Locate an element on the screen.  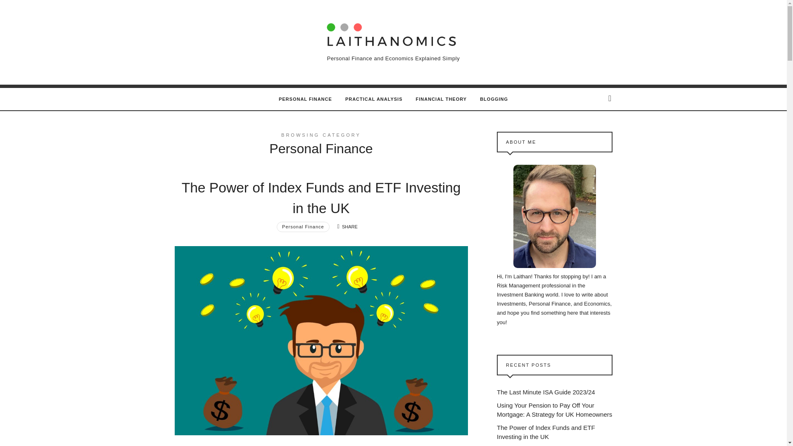
Personal Finance is located at coordinates (303, 226).